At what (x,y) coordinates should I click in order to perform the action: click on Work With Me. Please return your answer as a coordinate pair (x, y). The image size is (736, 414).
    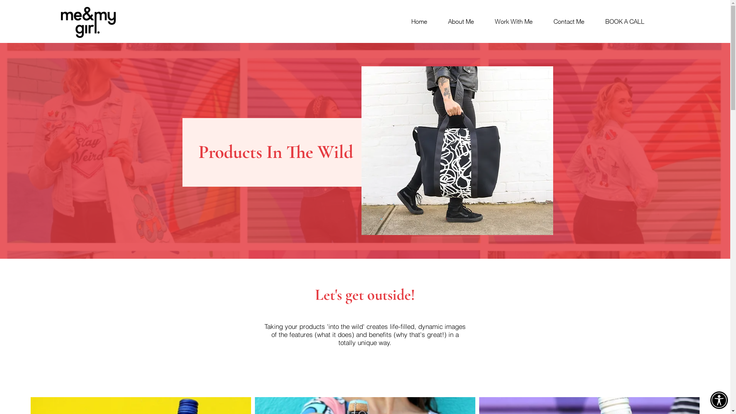
    Looking at the image, I should click on (509, 21).